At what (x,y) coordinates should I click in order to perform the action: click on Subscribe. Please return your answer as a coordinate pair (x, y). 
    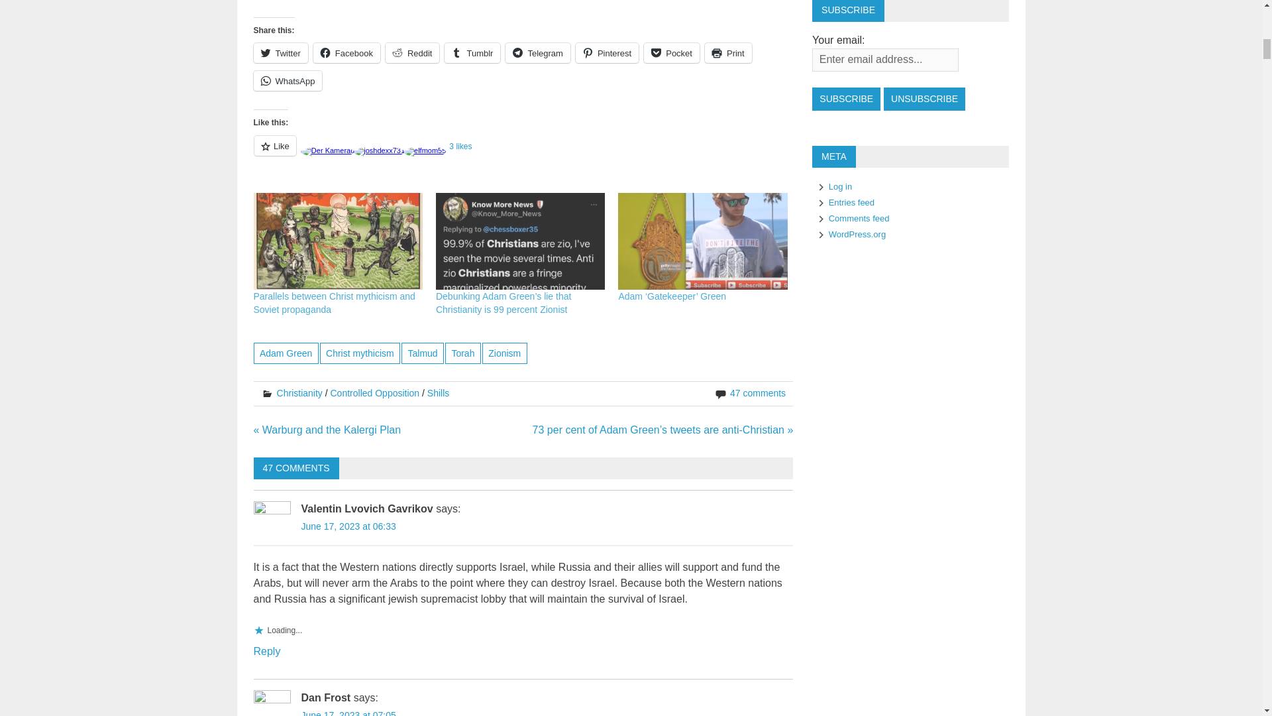
    Looking at the image, I should click on (846, 99).